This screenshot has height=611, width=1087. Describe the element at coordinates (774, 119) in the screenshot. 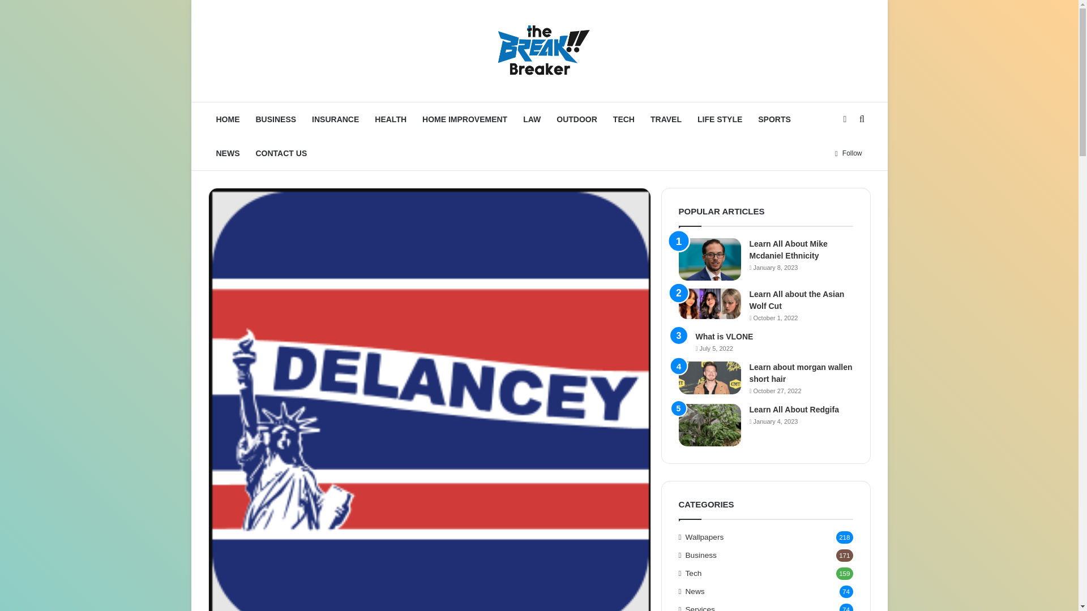

I see `SPORTS` at that location.